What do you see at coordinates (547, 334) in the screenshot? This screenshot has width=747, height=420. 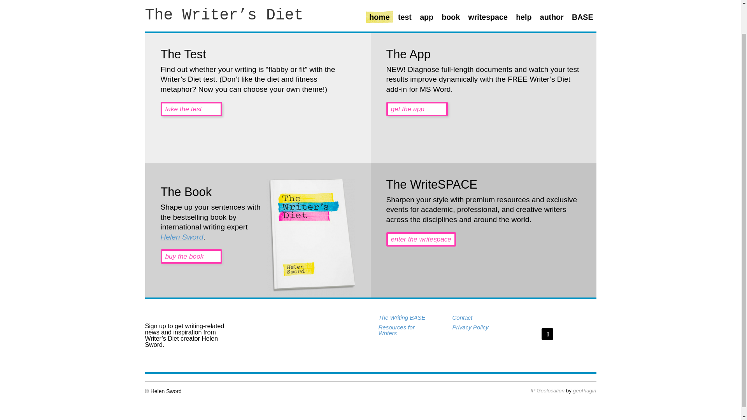 I see `Follow on X` at bounding box center [547, 334].